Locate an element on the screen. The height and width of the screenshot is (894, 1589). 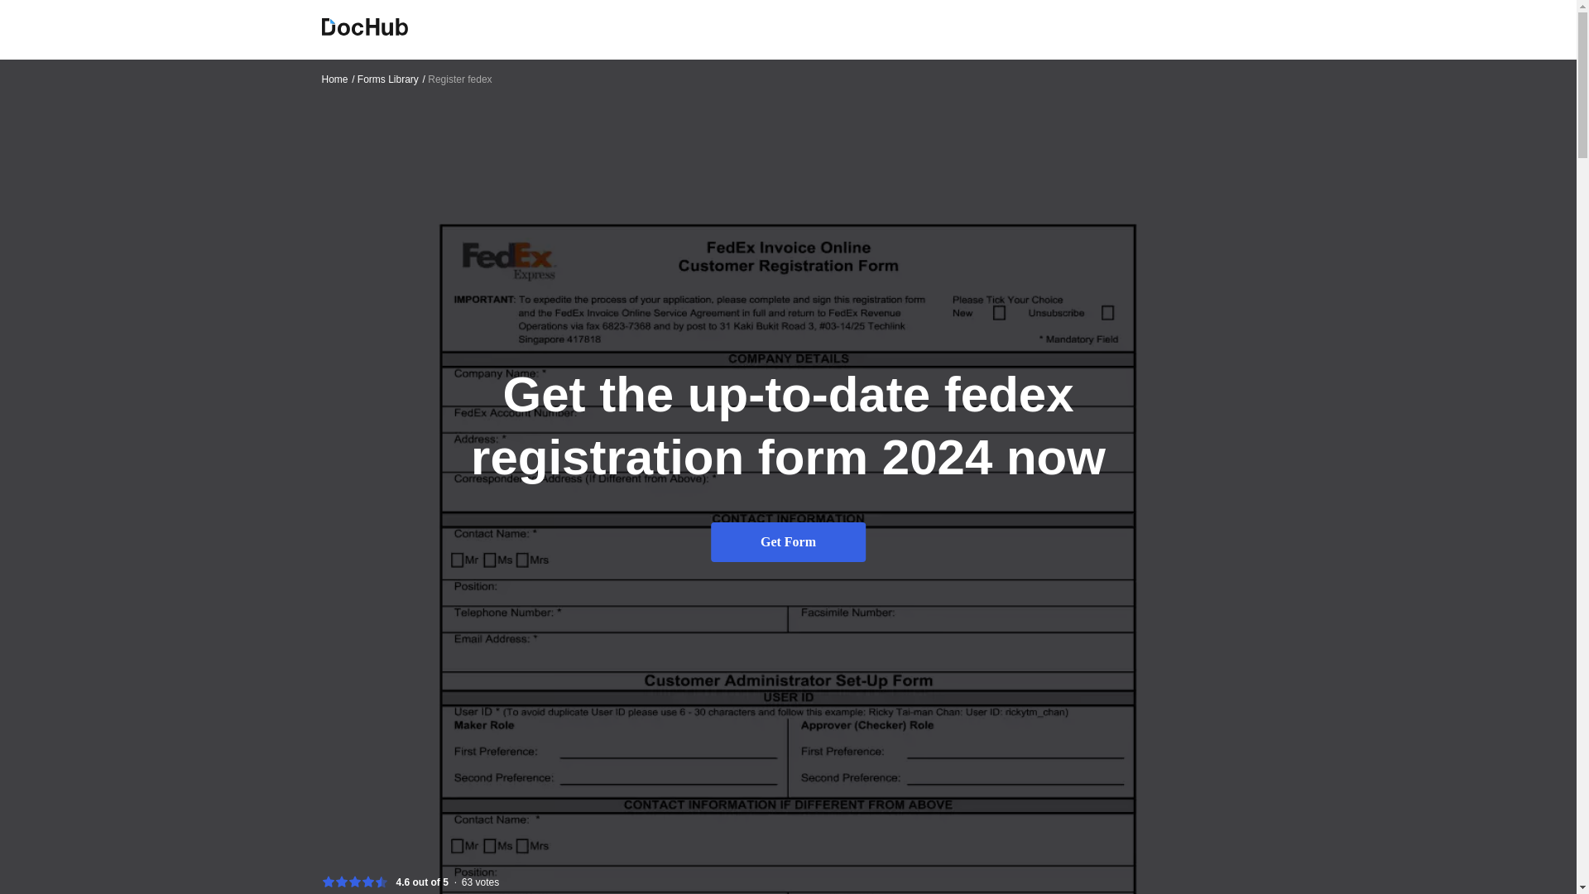
Home is located at coordinates (788, 476).